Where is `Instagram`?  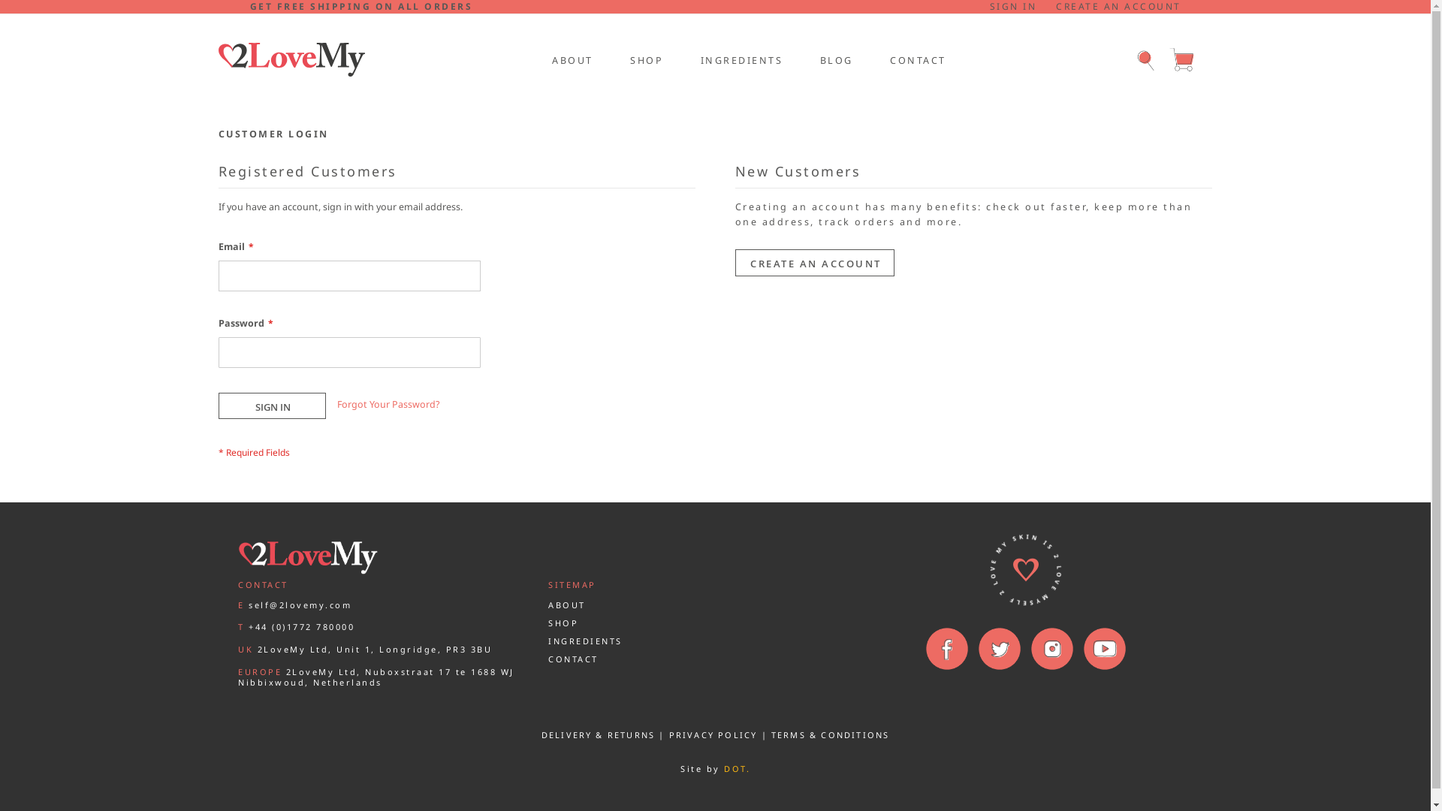 Instagram is located at coordinates (1052, 649).